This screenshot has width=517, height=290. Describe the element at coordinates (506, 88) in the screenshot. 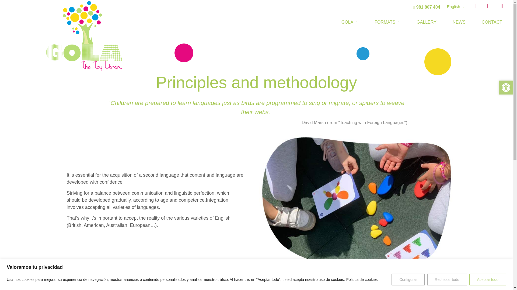

I see `Accessibility Tools` at that location.